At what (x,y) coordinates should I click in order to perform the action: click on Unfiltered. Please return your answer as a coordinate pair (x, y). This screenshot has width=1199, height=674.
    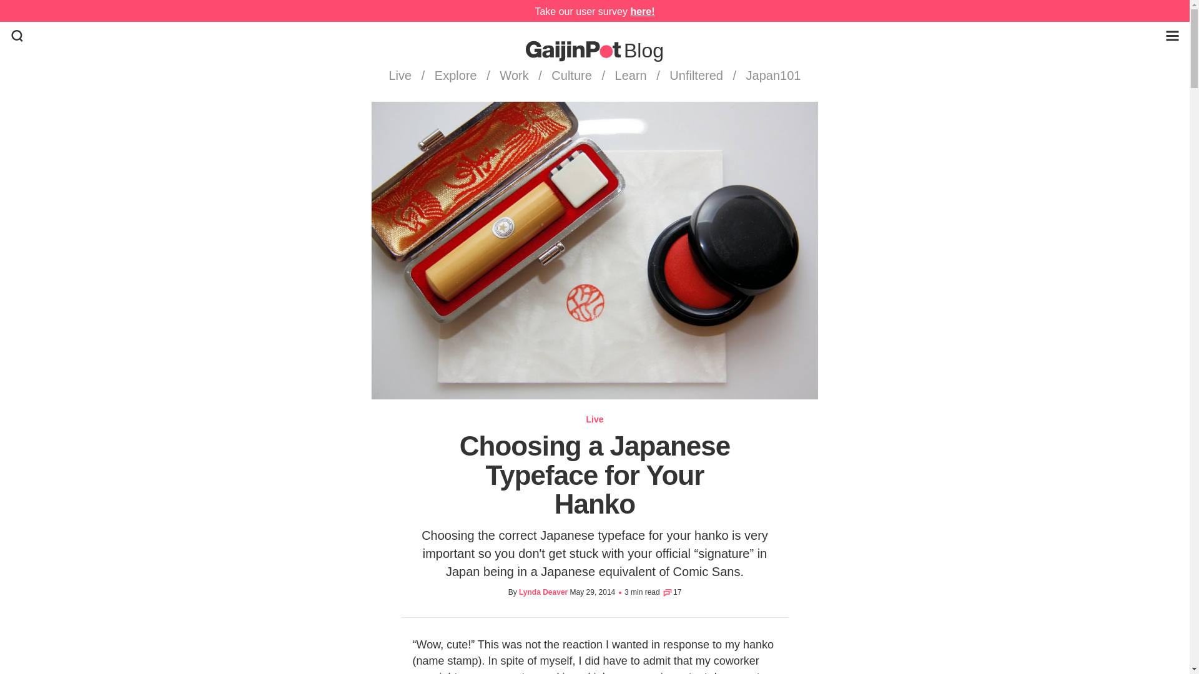
    Looking at the image, I should click on (696, 75).